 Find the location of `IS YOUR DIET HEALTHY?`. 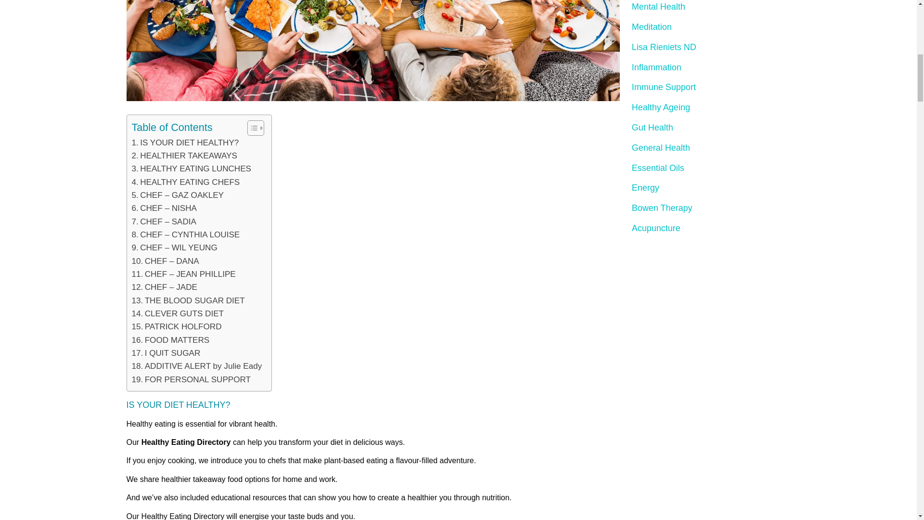

IS YOUR DIET HEALTHY? is located at coordinates (186, 143).